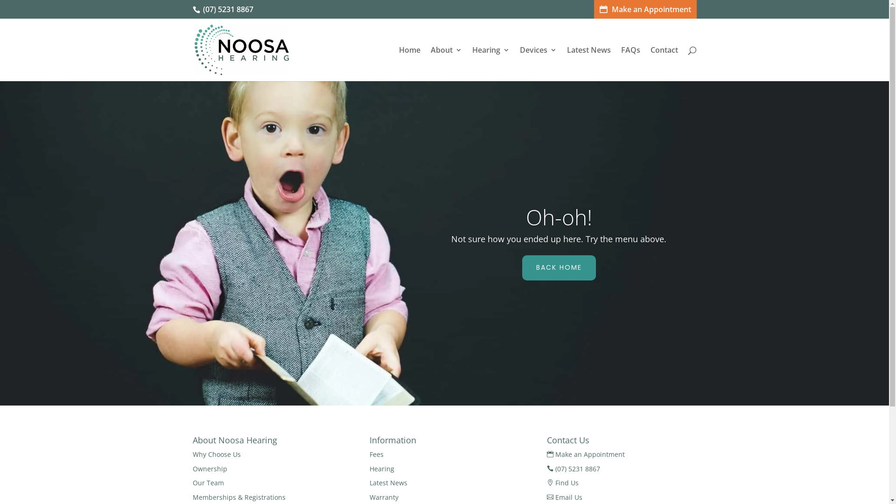 Image resolution: width=896 pixels, height=504 pixels. I want to click on Contact, so click(665, 64).